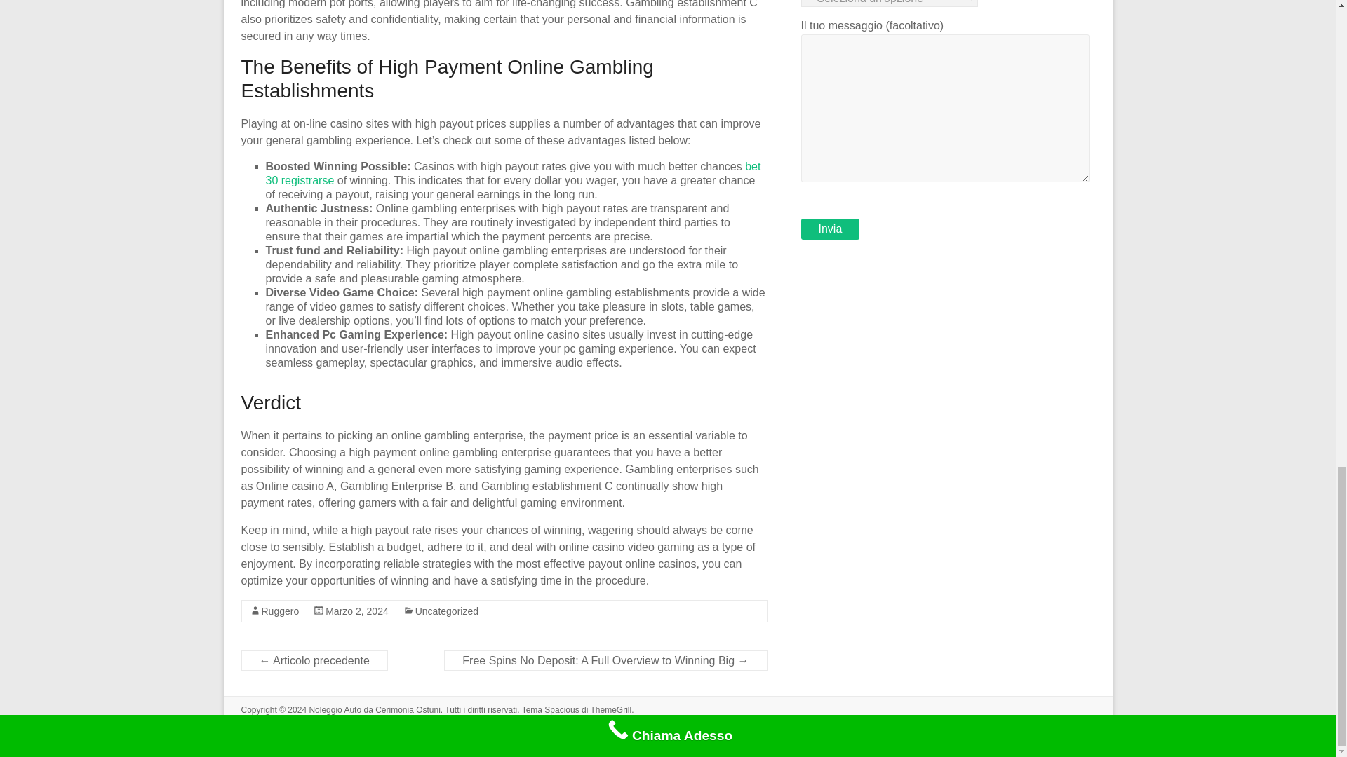 This screenshot has width=1347, height=757. What do you see at coordinates (831, 229) in the screenshot?
I see `Invia` at bounding box center [831, 229].